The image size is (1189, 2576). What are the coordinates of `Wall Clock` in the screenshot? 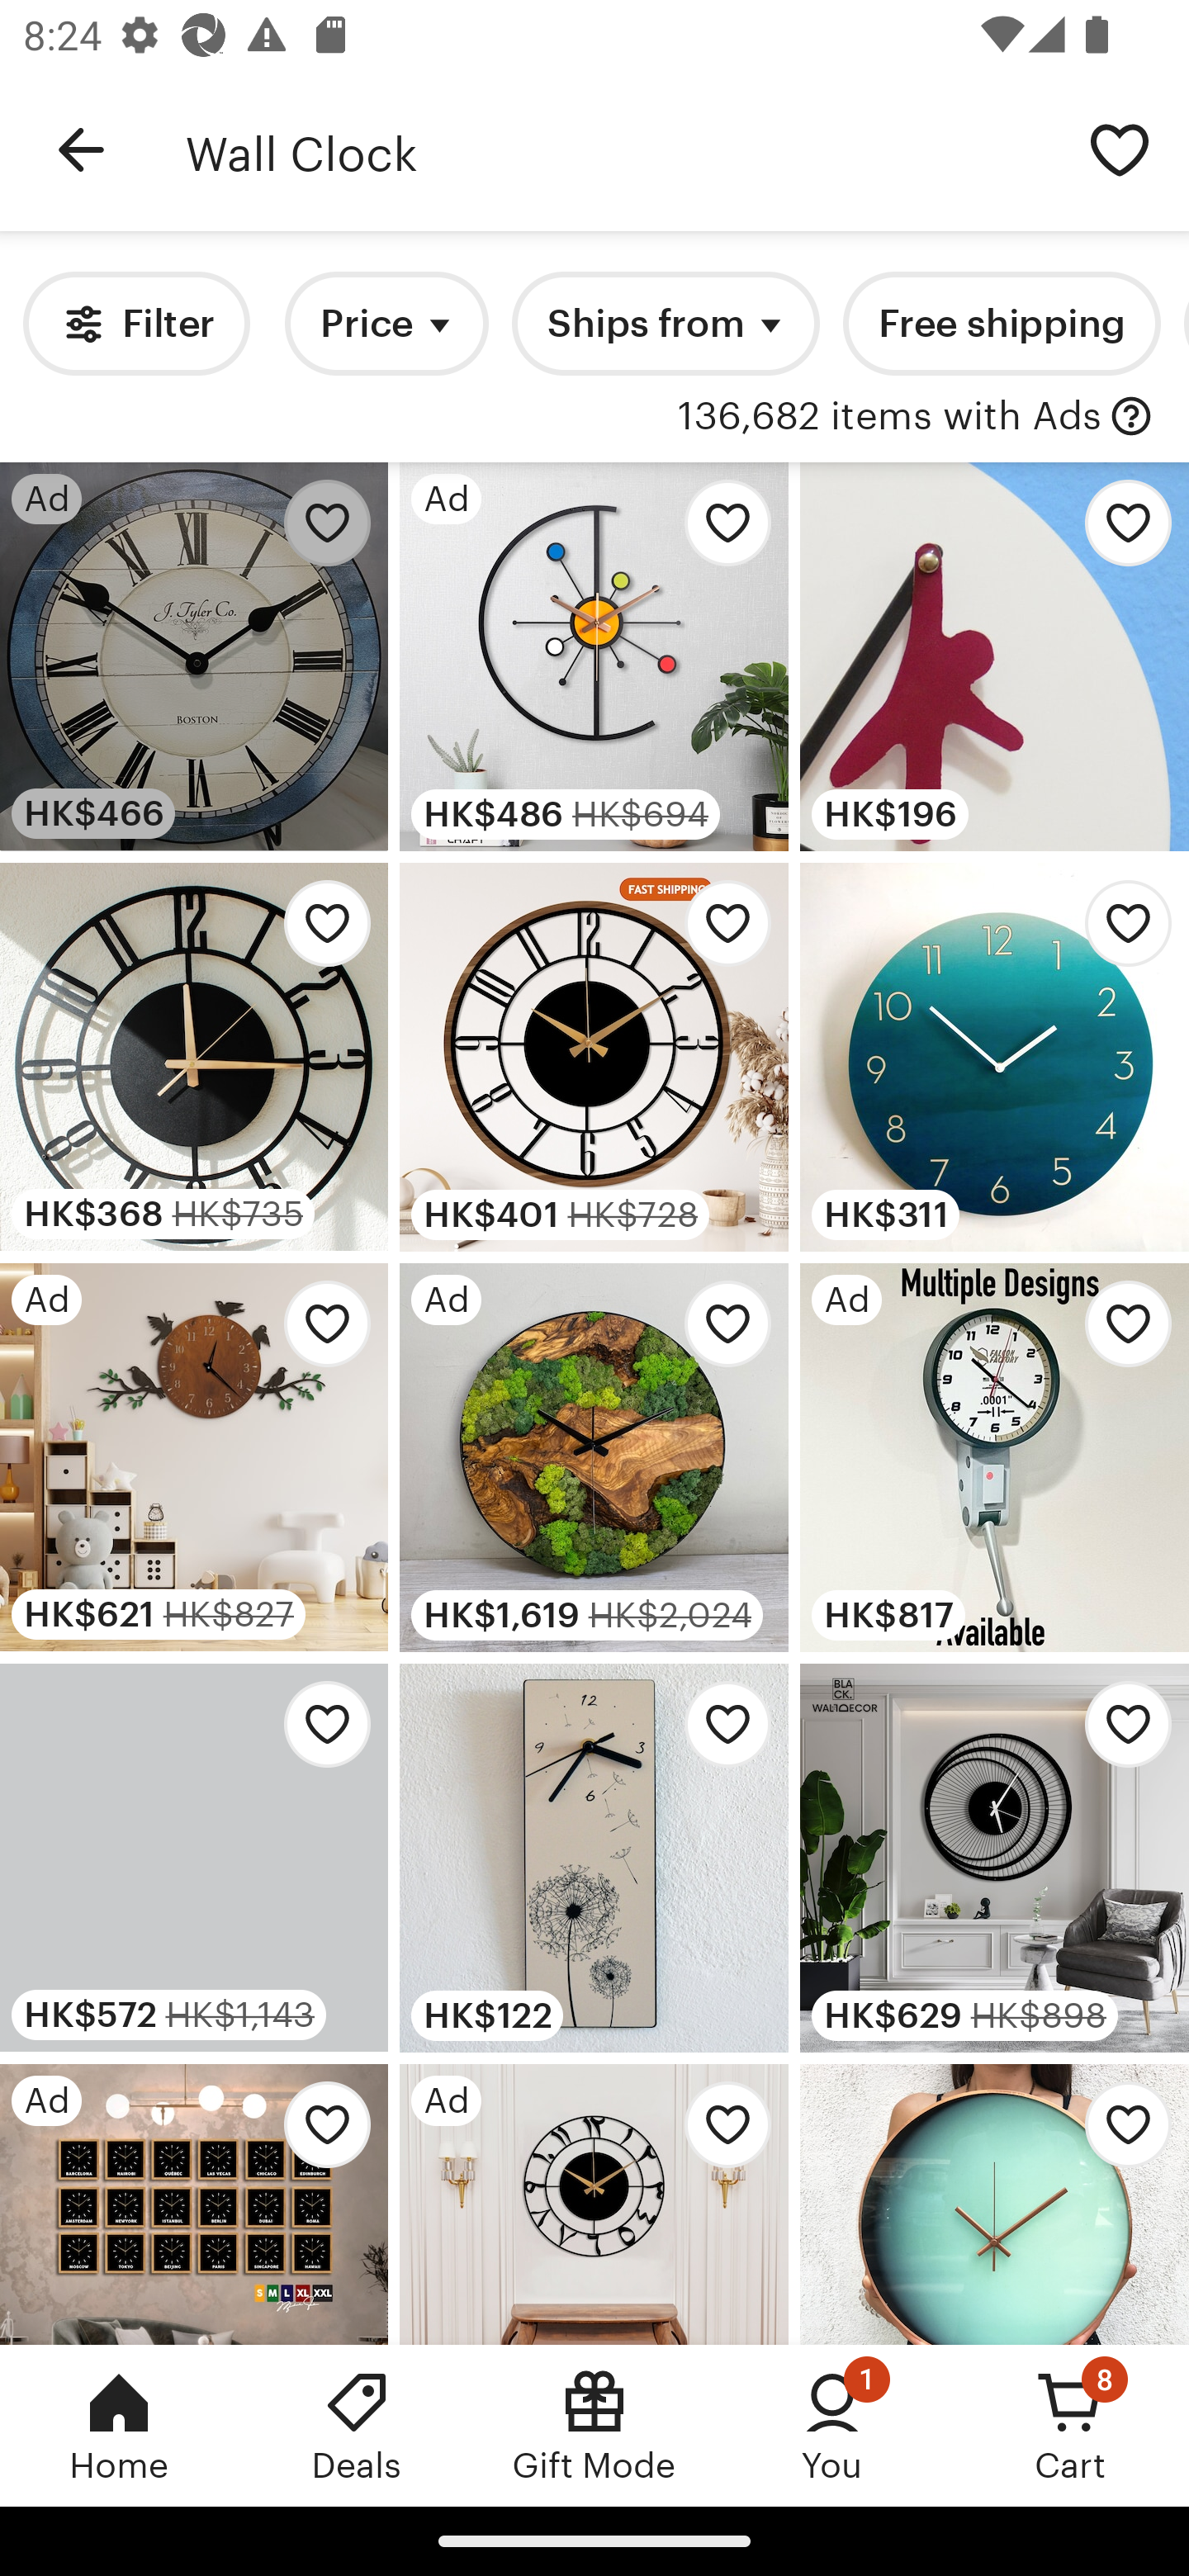 It's located at (618, 150).